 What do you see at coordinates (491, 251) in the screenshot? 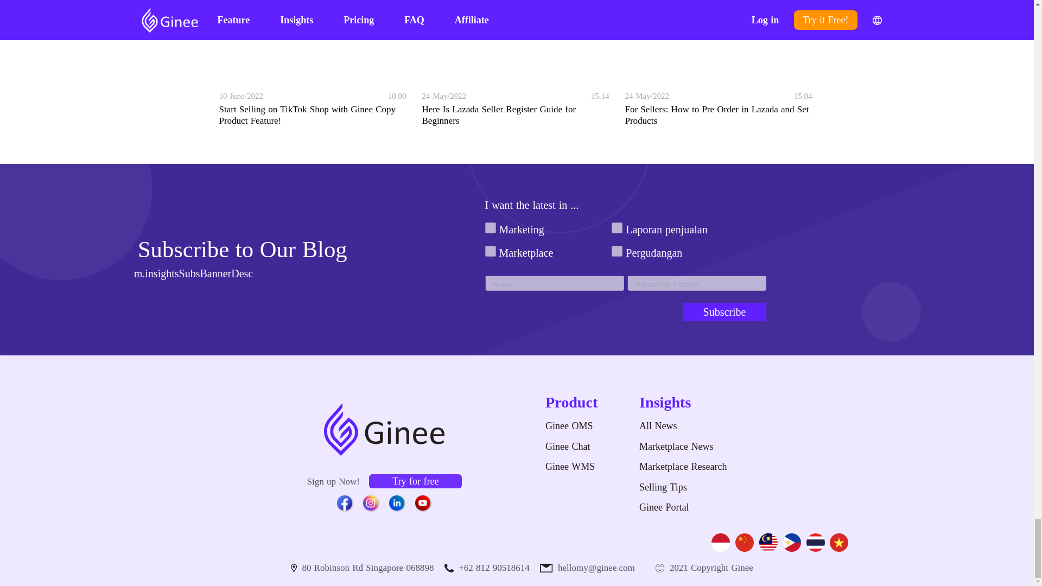
I see `Marketplace` at bounding box center [491, 251].